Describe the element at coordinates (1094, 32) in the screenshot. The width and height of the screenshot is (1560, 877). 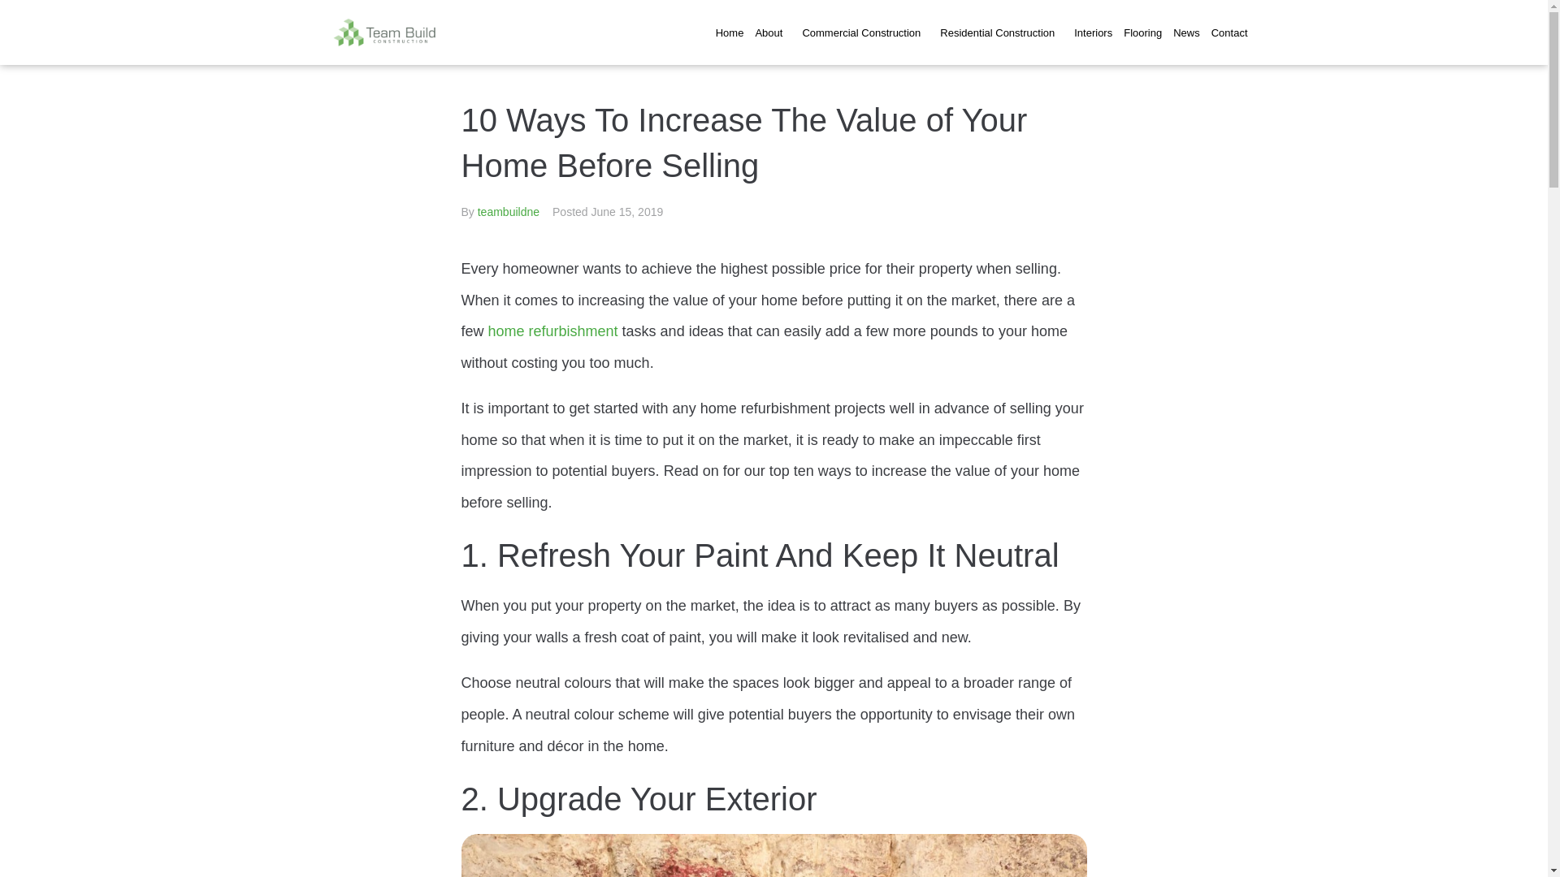
I see `Interiors` at that location.